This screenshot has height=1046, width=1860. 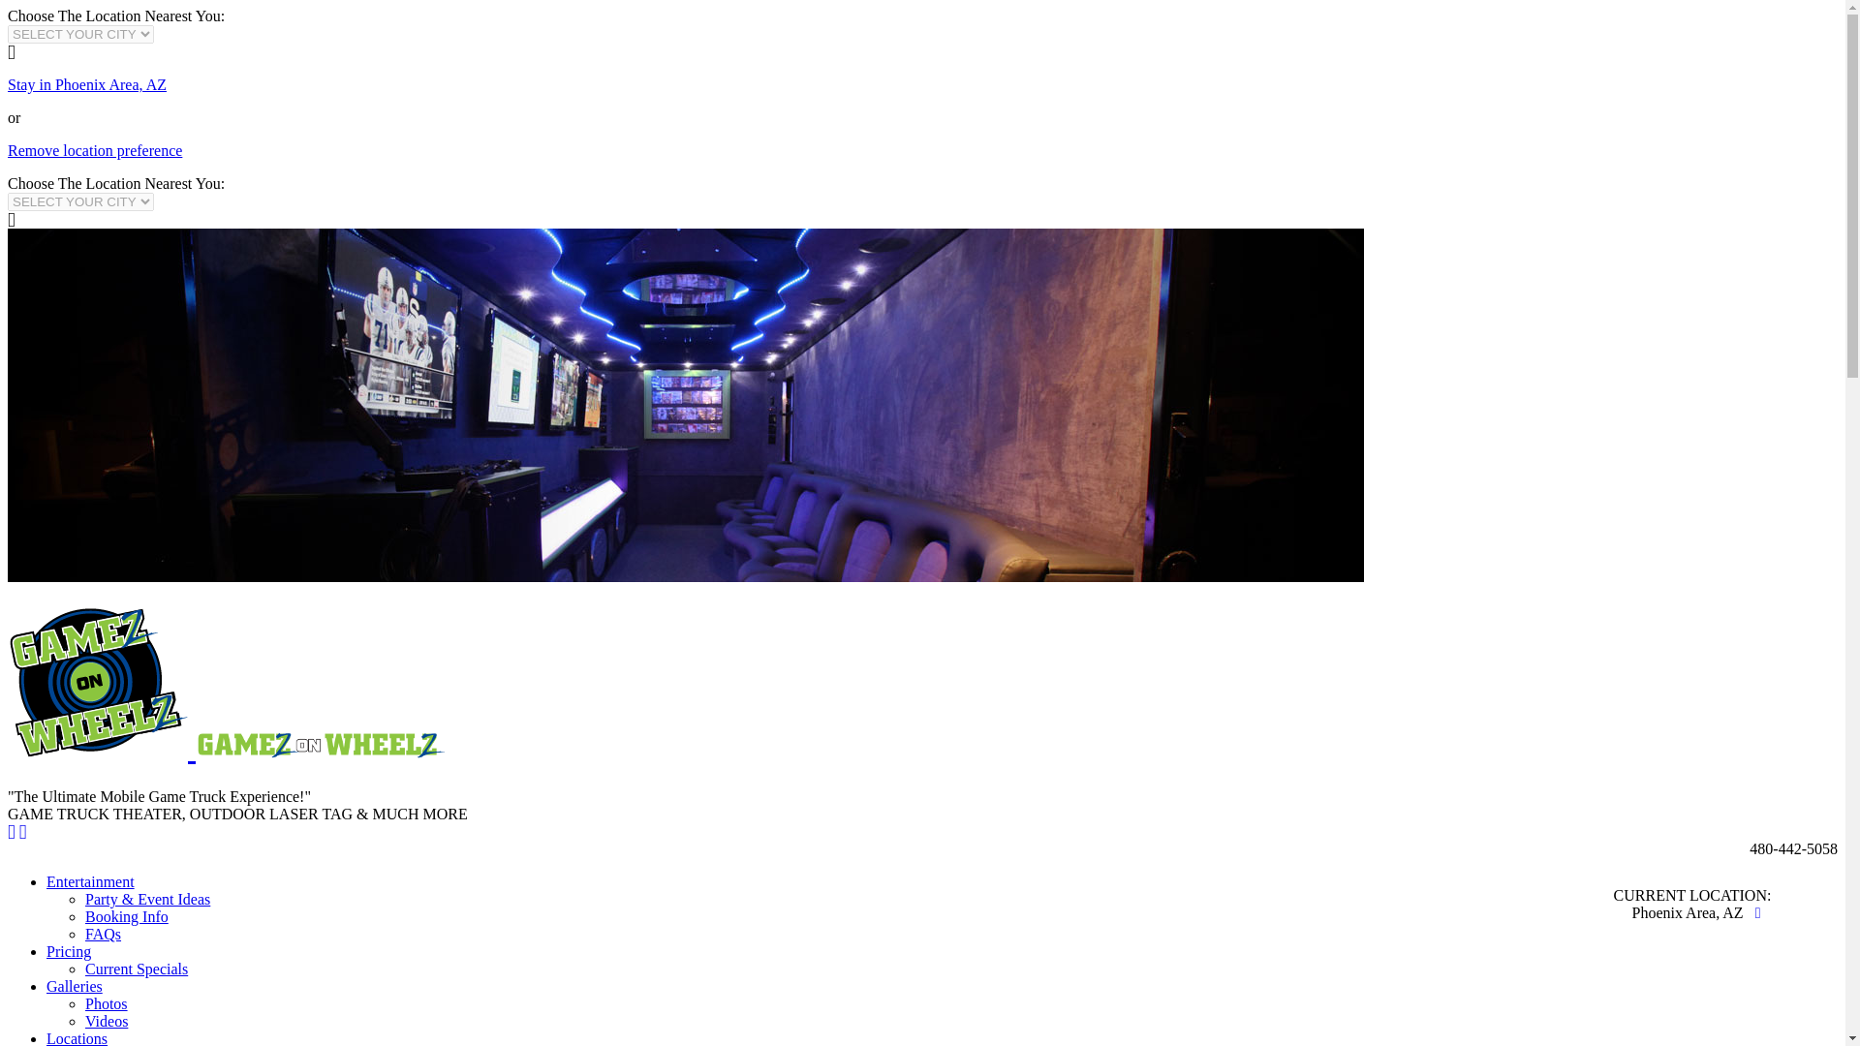 What do you see at coordinates (136, 969) in the screenshot?
I see `Current Specials` at bounding box center [136, 969].